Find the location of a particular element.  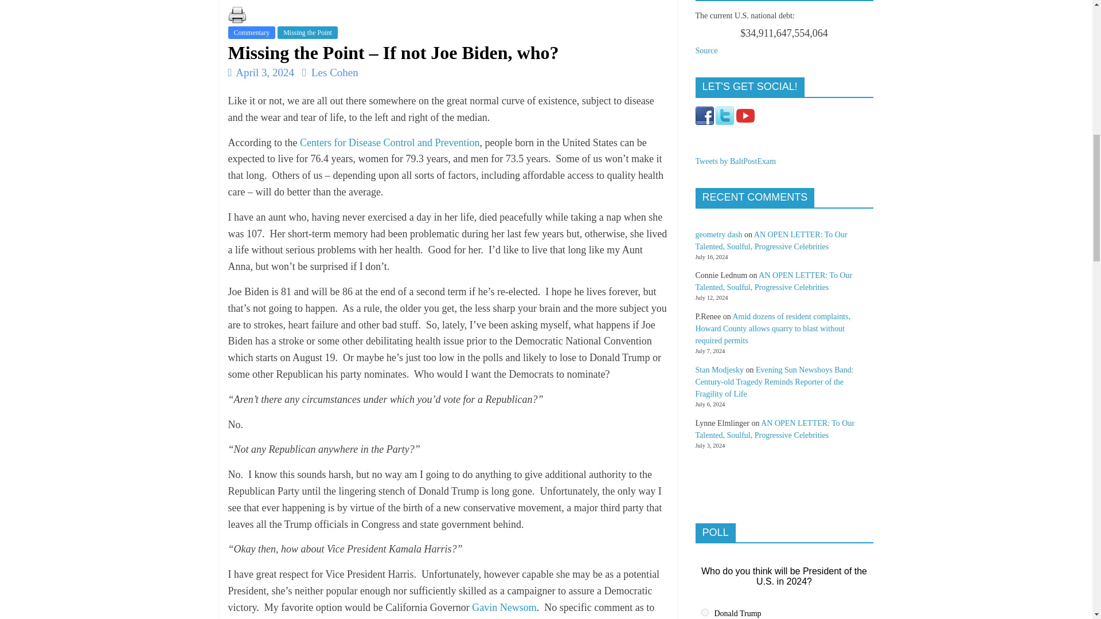

Centers for Disease Control and Prevention is located at coordinates (389, 142).